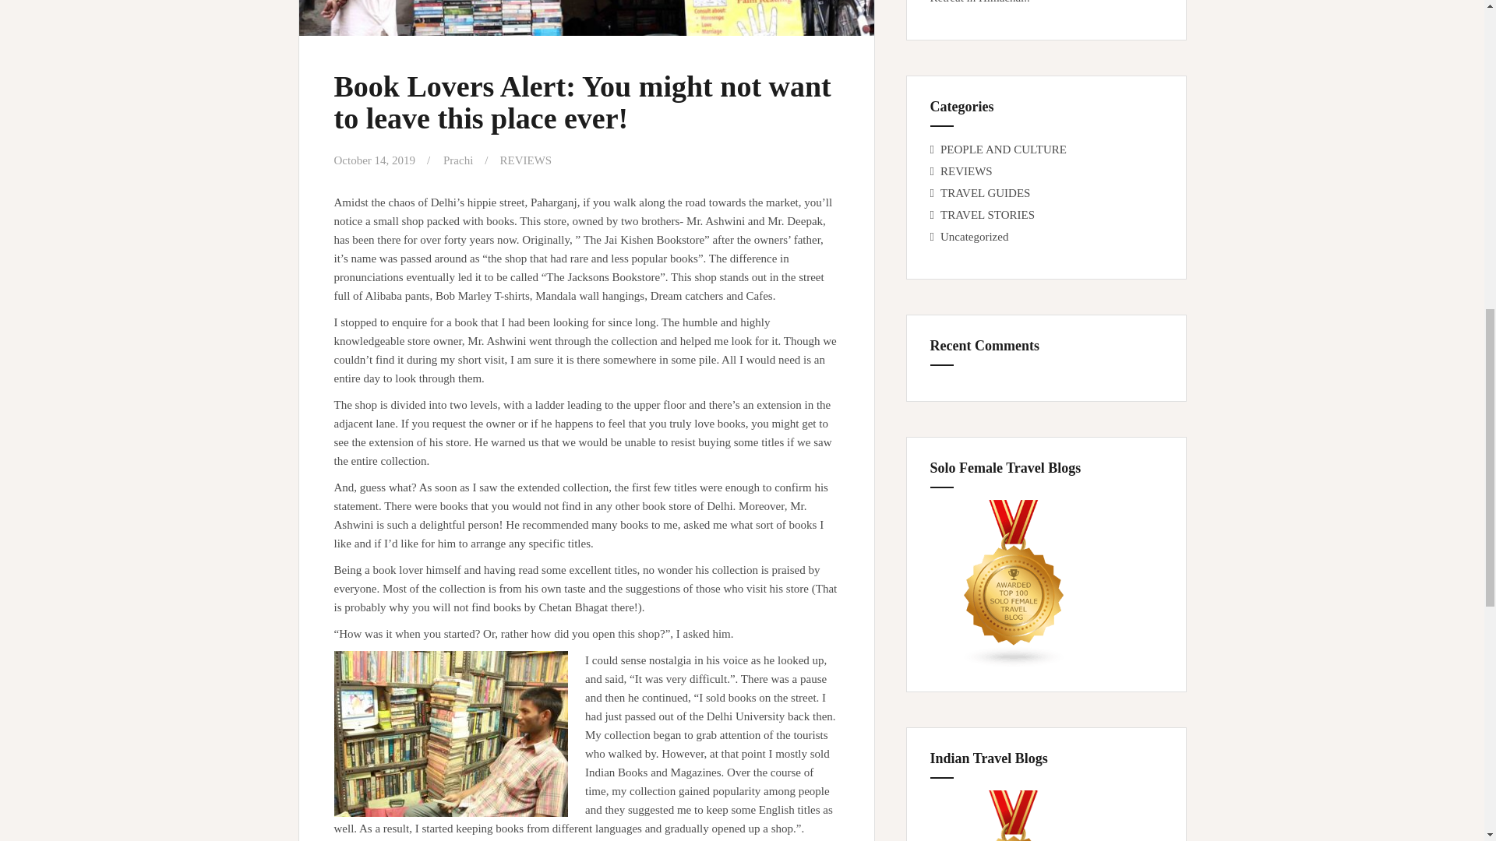  I want to click on TRAVEL GUIDES, so click(985, 192).